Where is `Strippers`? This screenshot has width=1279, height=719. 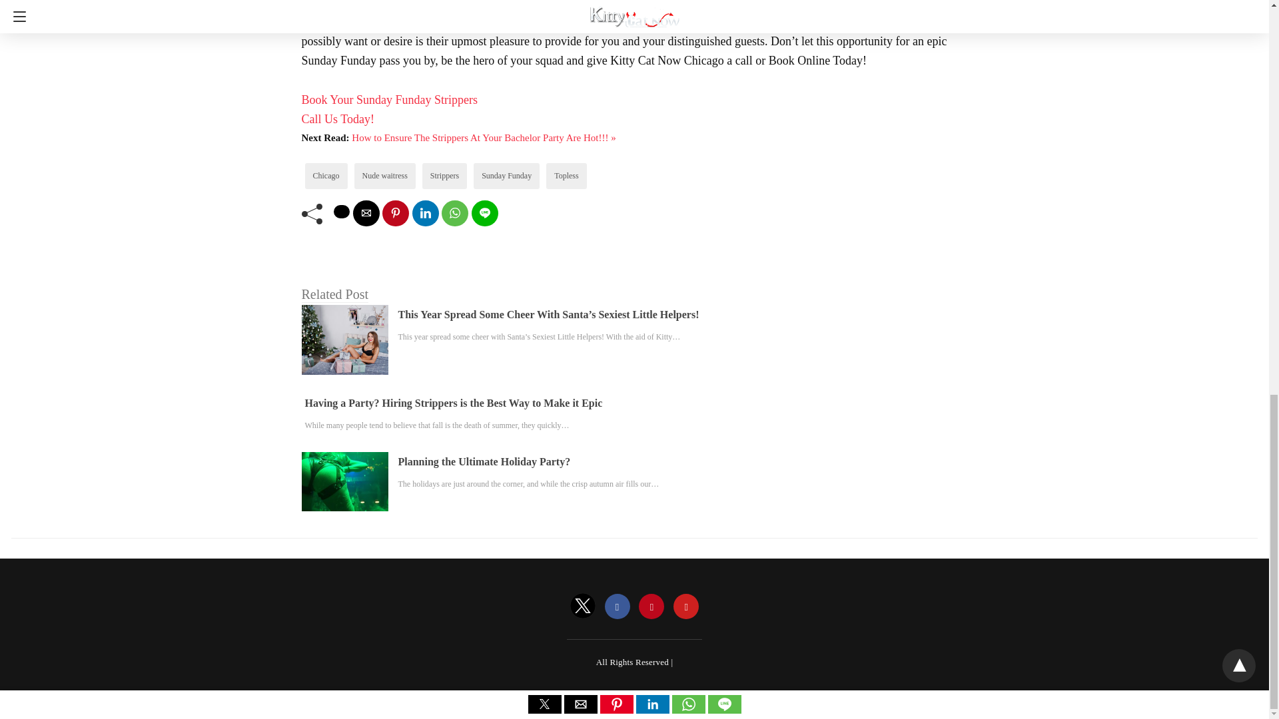
Strippers is located at coordinates (444, 176).